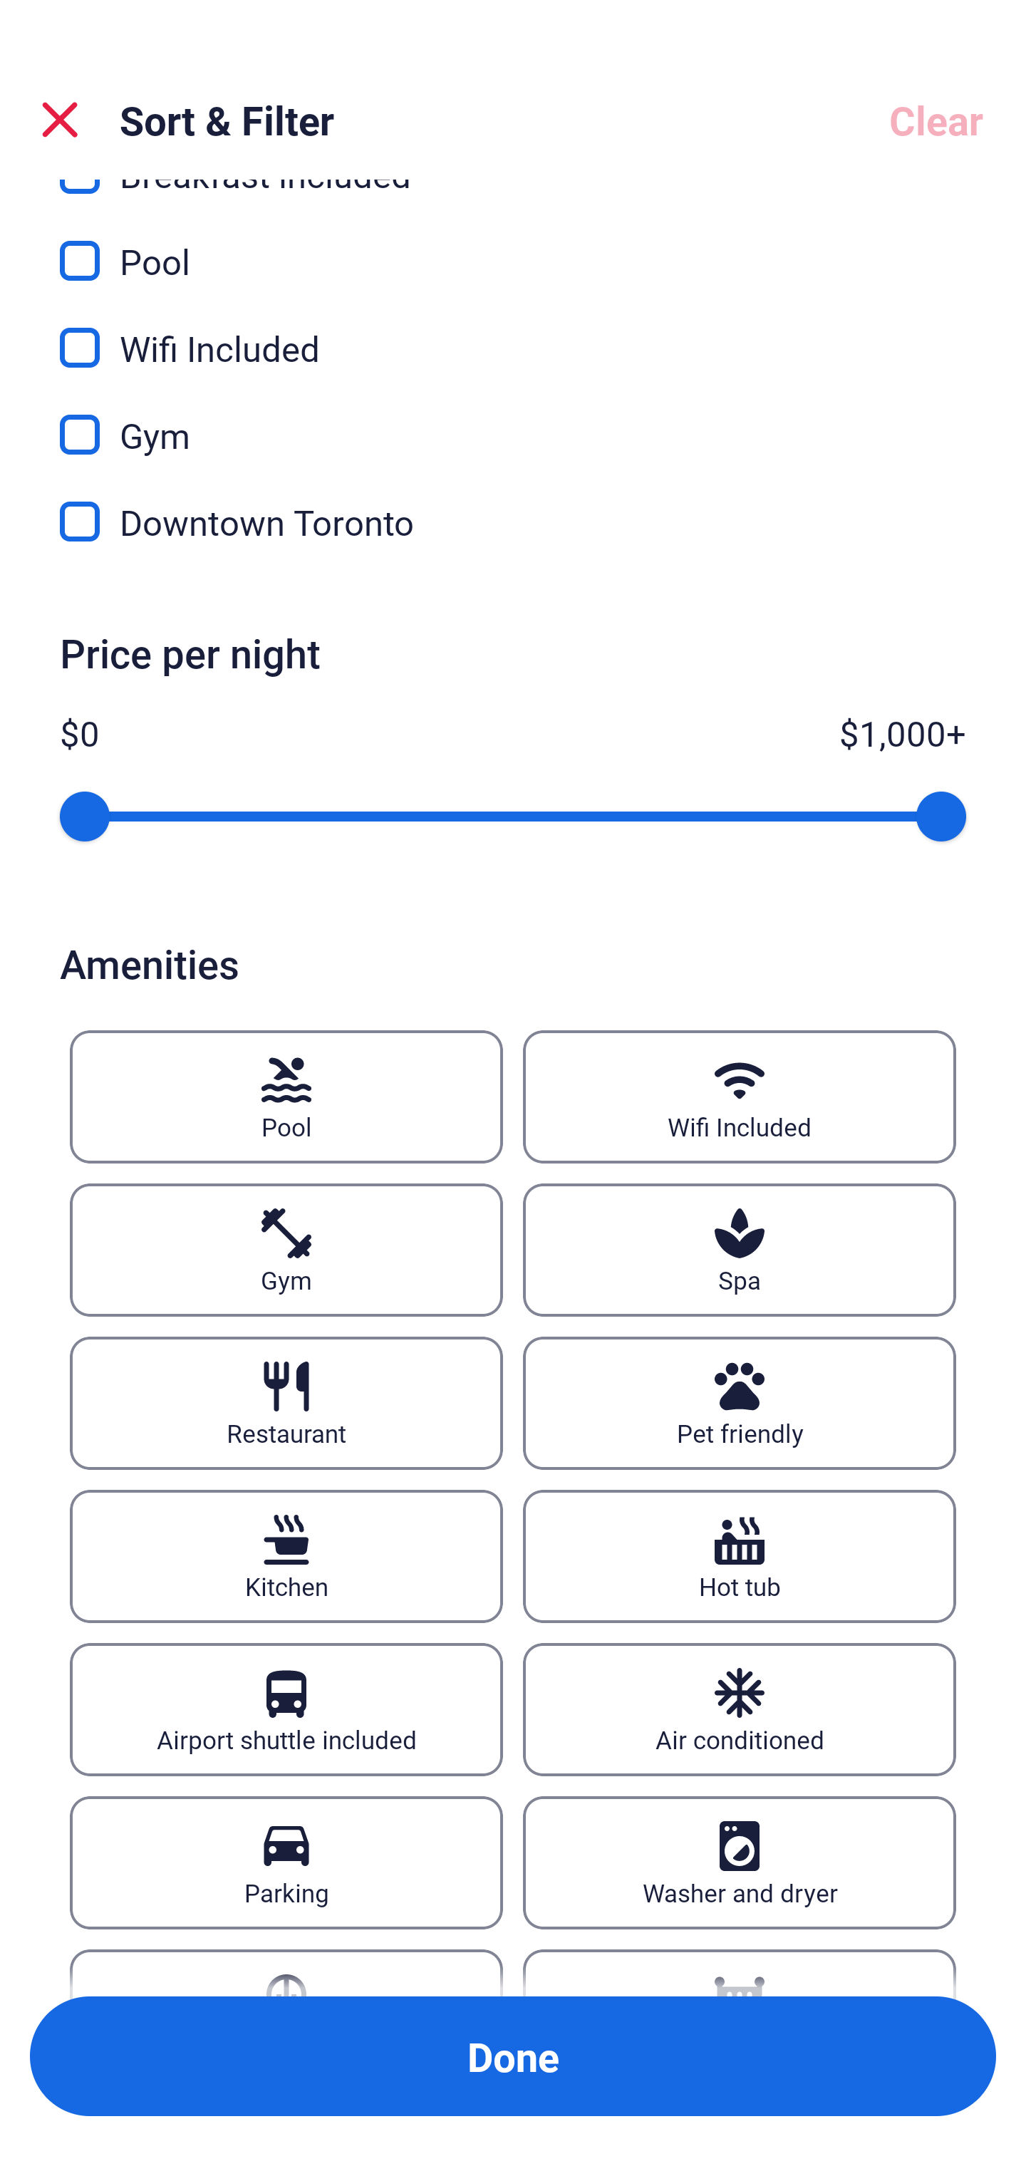 This screenshot has width=1026, height=2166. Describe the element at coordinates (936, 120) in the screenshot. I see `Clear` at that location.